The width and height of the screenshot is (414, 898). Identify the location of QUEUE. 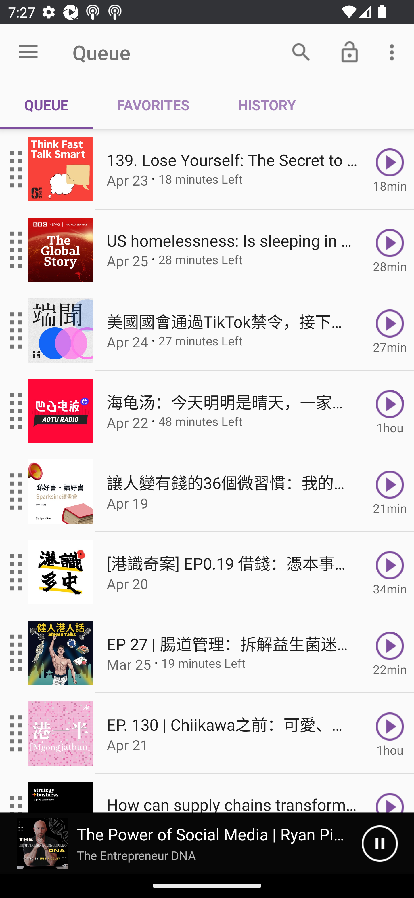
(46, 105).